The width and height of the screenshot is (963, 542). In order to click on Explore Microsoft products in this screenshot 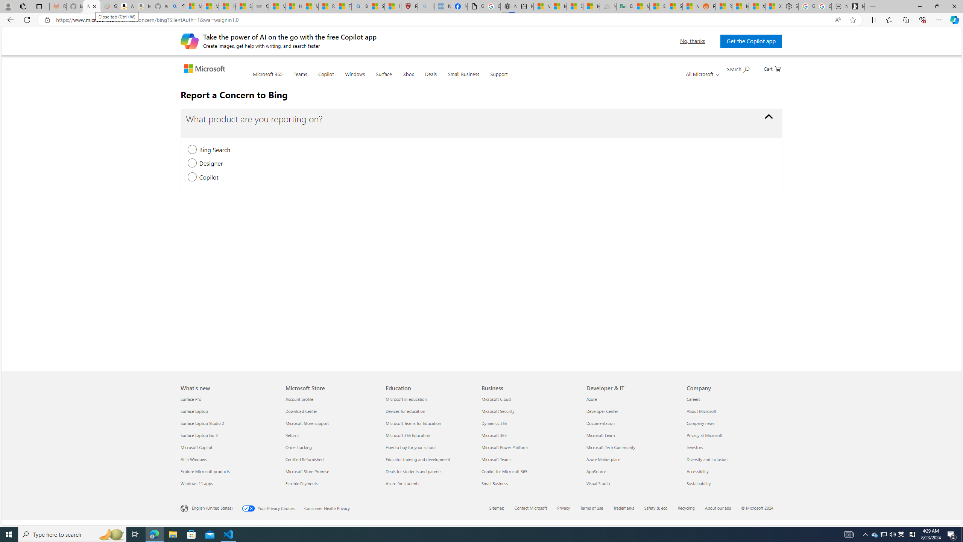, I will do `click(229, 471)`.